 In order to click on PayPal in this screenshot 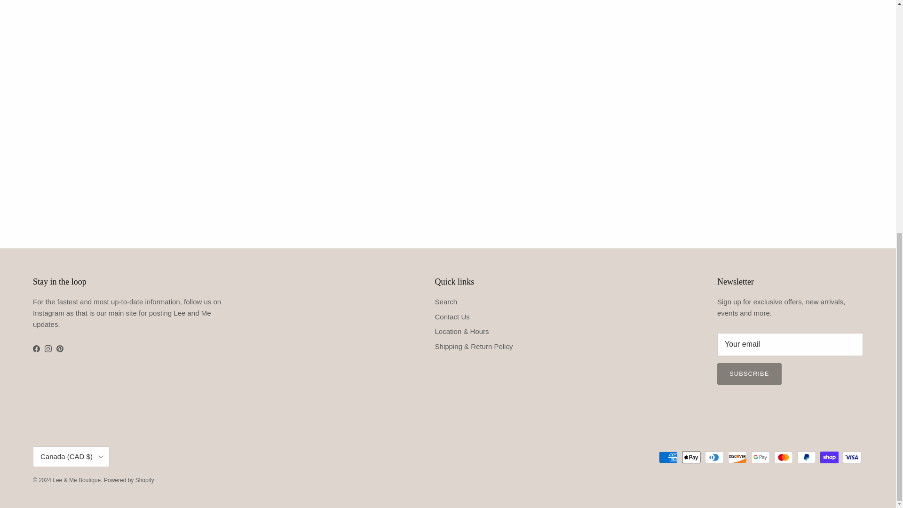, I will do `click(806, 457)`.